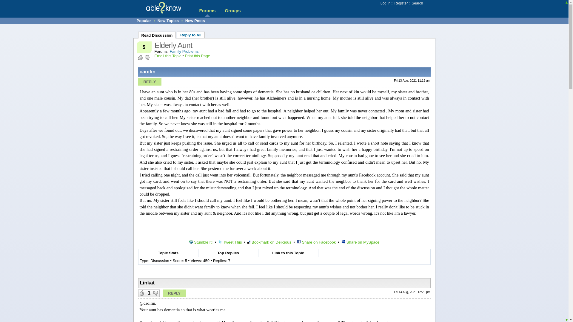 This screenshot has height=322, width=573. What do you see at coordinates (168, 56) in the screenshot?
I see `Email this Topic` at bounding box center [168, 56].